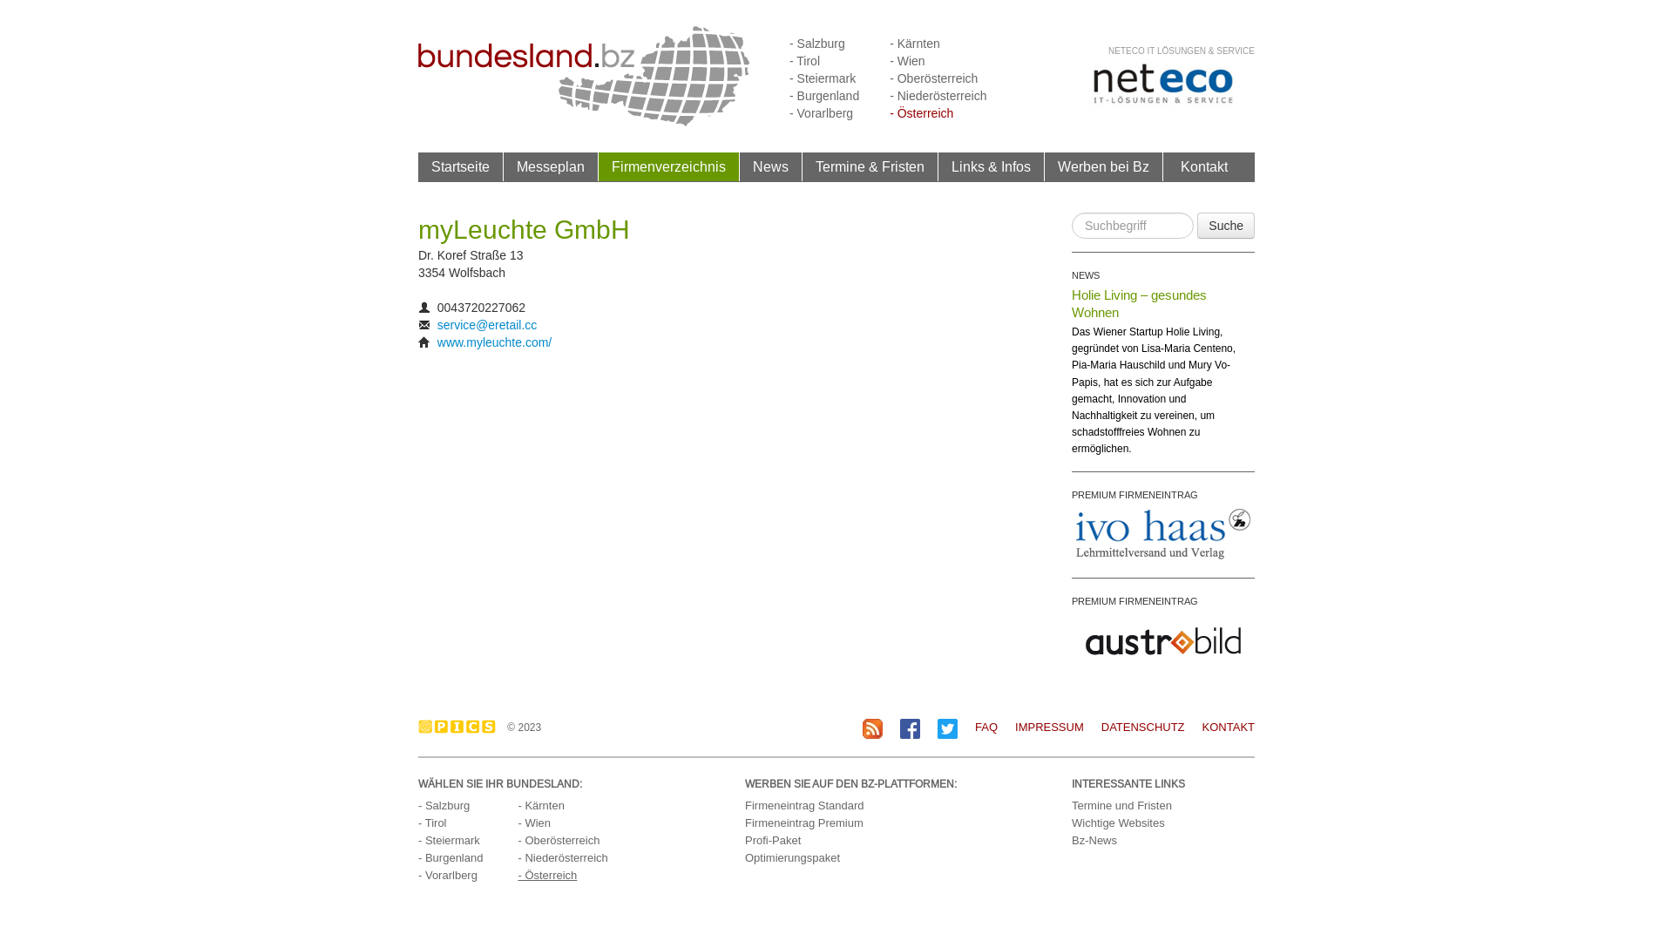 Image resolution: width=1673 pixels, height=941 pixels. Describe the element at coordinates (870, 166) in the screenshot. I see `Termine & Fristen` at that location.